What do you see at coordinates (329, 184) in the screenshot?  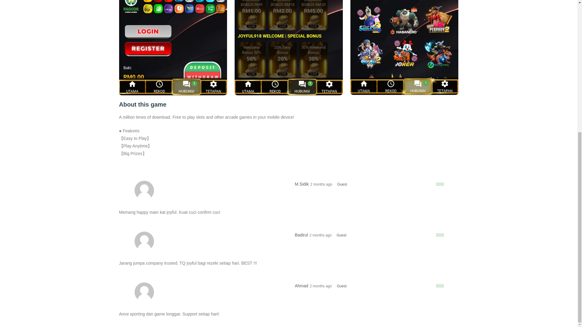 I see `2022-01-14 16:50:43` at bounding box center [329, 184].